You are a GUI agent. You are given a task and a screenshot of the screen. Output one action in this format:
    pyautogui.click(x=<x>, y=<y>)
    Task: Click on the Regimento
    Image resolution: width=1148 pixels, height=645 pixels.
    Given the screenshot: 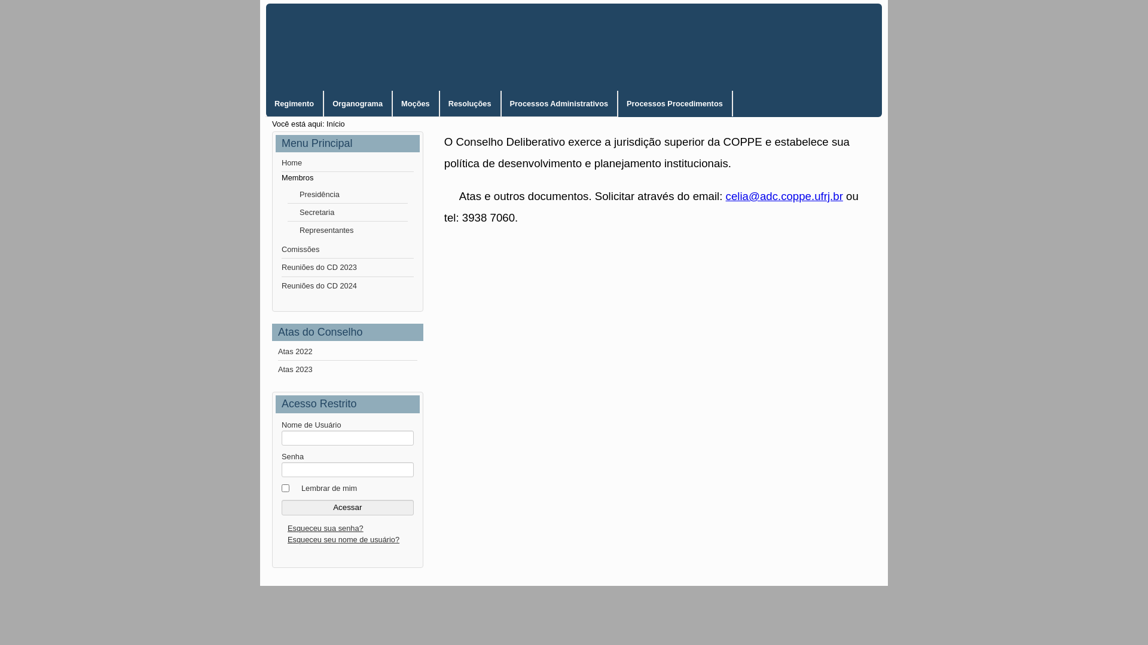 What is the action you would take?
    pyautogui.click(x=294, y=104)
    